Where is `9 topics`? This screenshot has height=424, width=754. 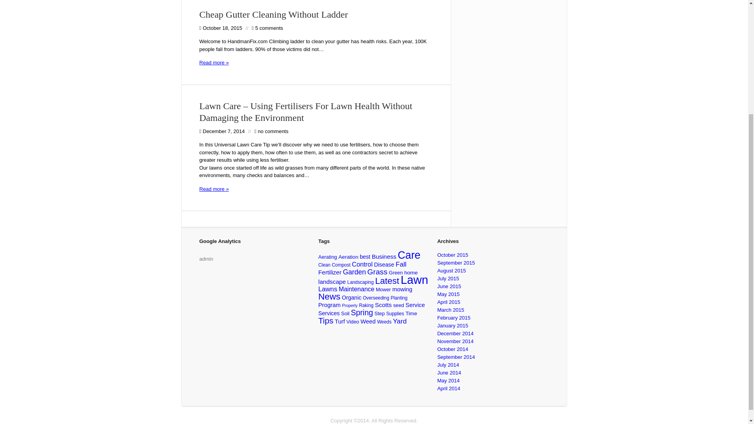
9 topics is located at coordinates (331, 281).